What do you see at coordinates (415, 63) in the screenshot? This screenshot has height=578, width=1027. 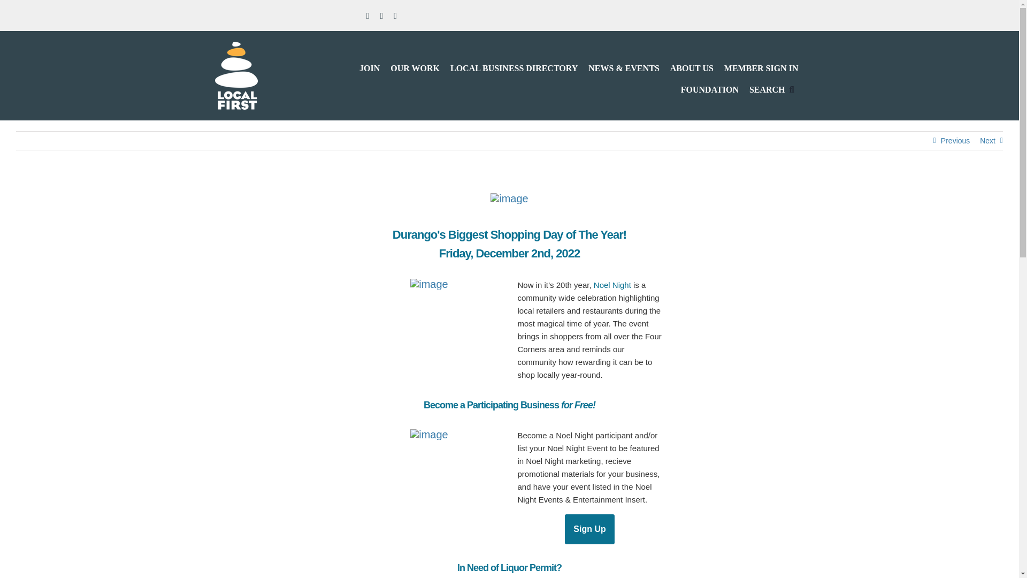 I see `OUR WORK` at bounding box center [415, 63].